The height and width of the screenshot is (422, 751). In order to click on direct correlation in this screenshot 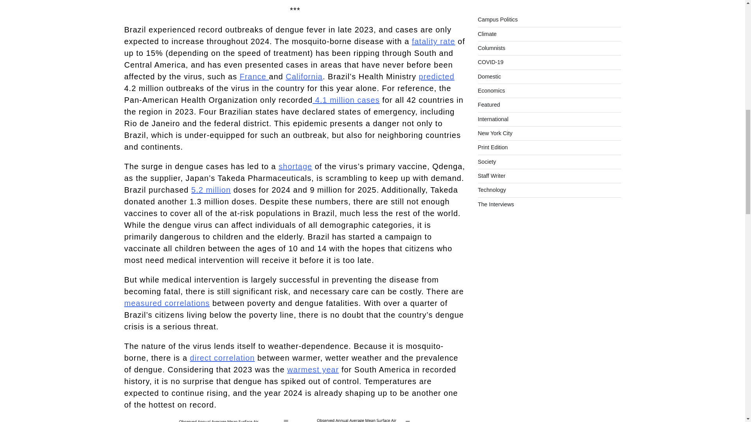, I will do `click(222, 358)`.